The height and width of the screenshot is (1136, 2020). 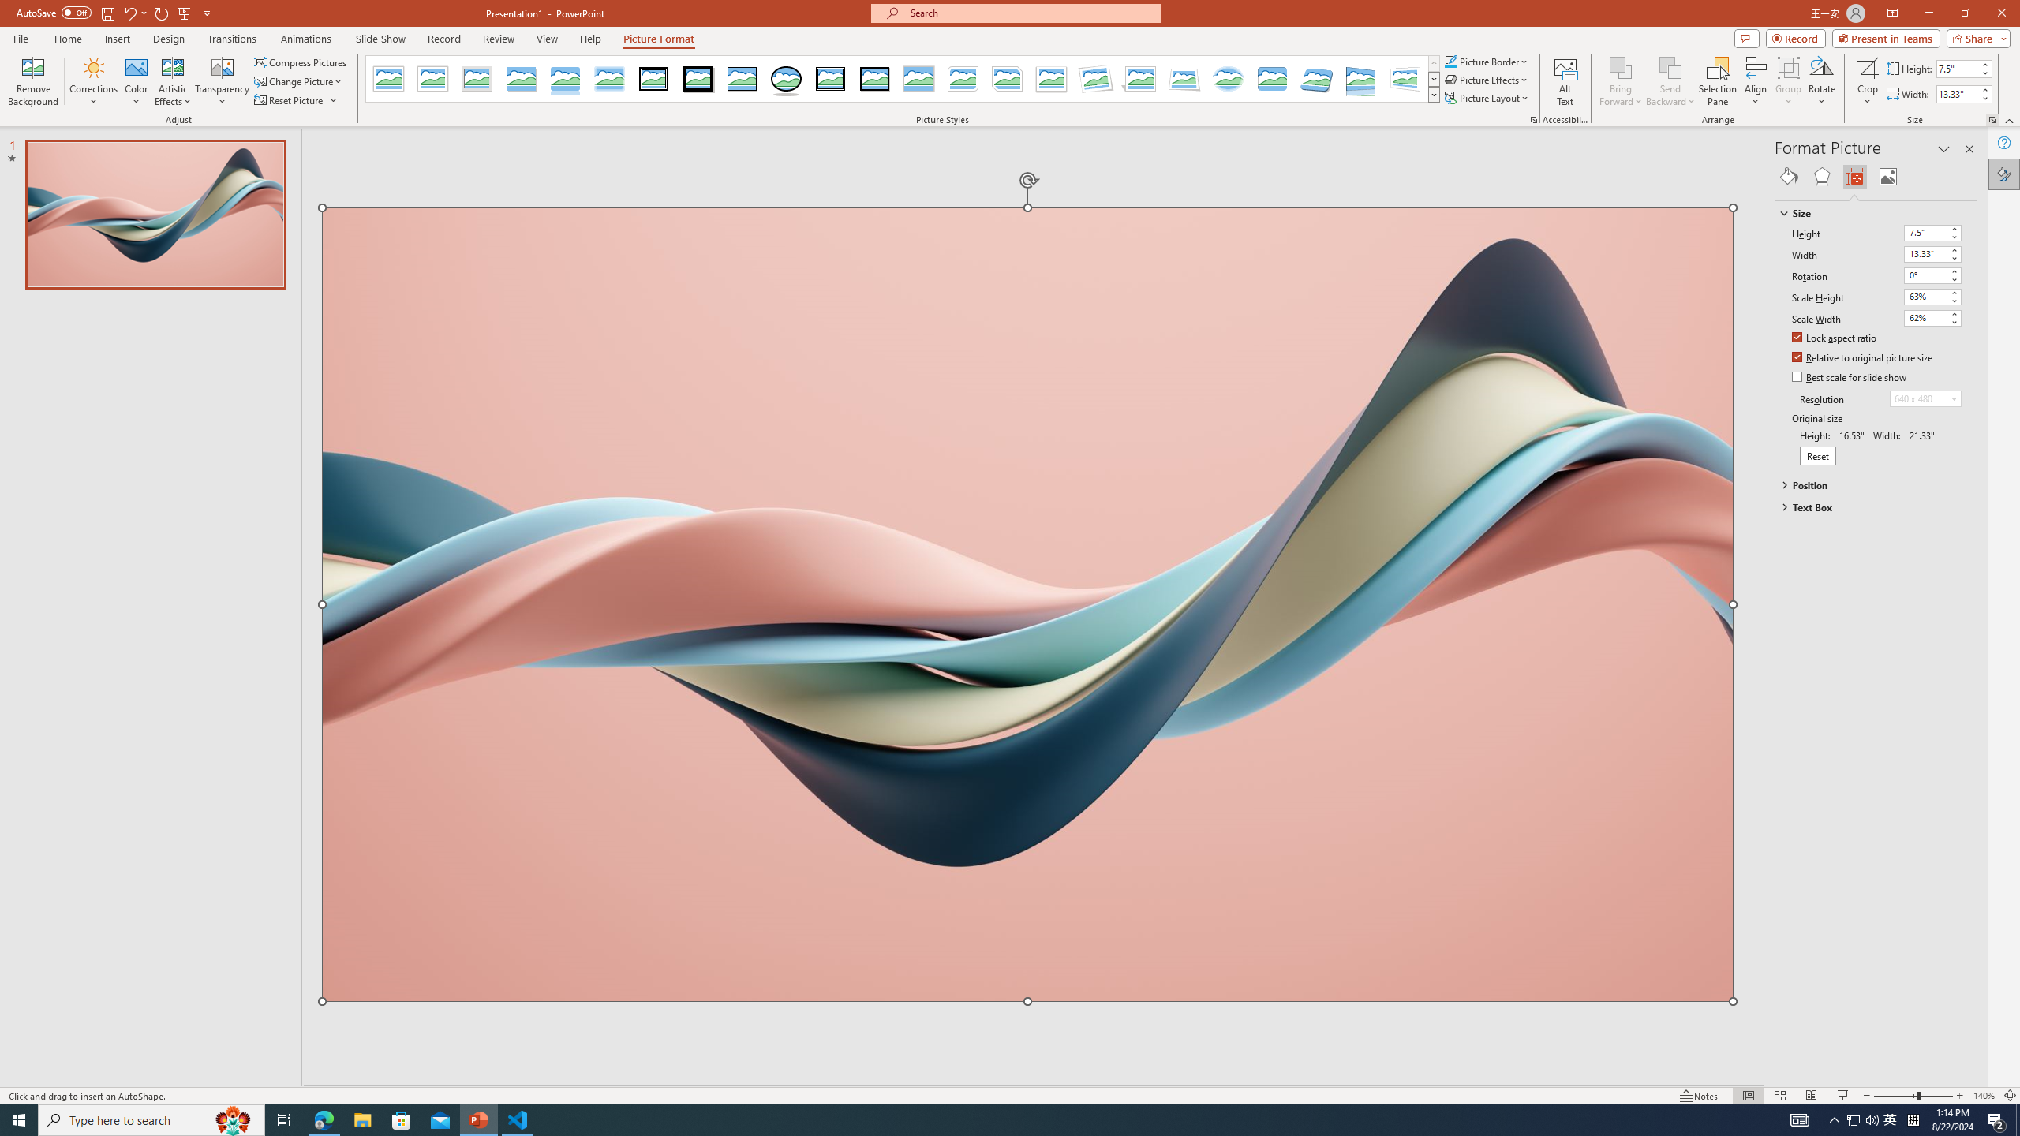 I want to click on Moderate Frame, White, so click(x=1052, y=79).